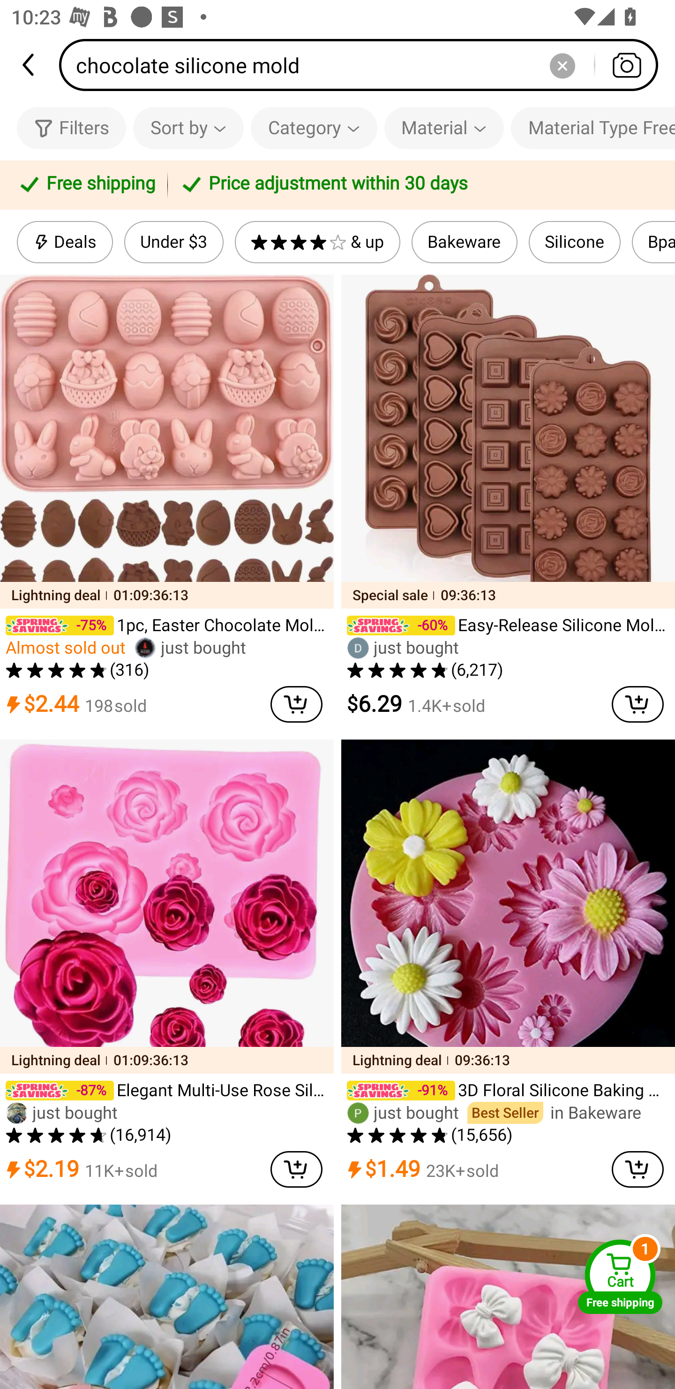 This screenshot has height=1389, width=675. Describe the element at coordinates (71, 128) in the screenshot. I see `Filters` at that location.